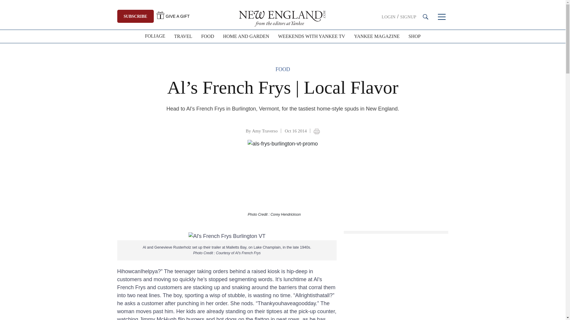  What do you see at coordinates (389, 17) in the screenshot?
I see `LOGIN` at bounding box center [389, 17].